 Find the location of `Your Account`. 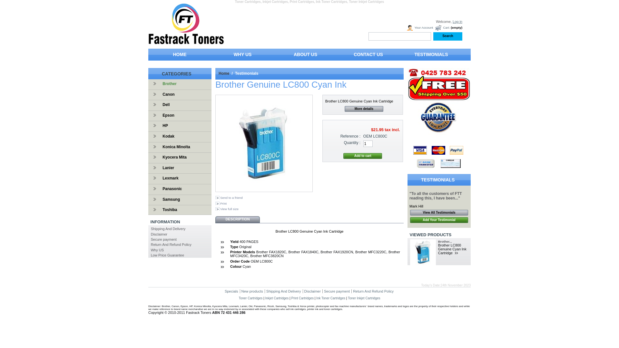

Your Account is located at coordinates (419, 28).